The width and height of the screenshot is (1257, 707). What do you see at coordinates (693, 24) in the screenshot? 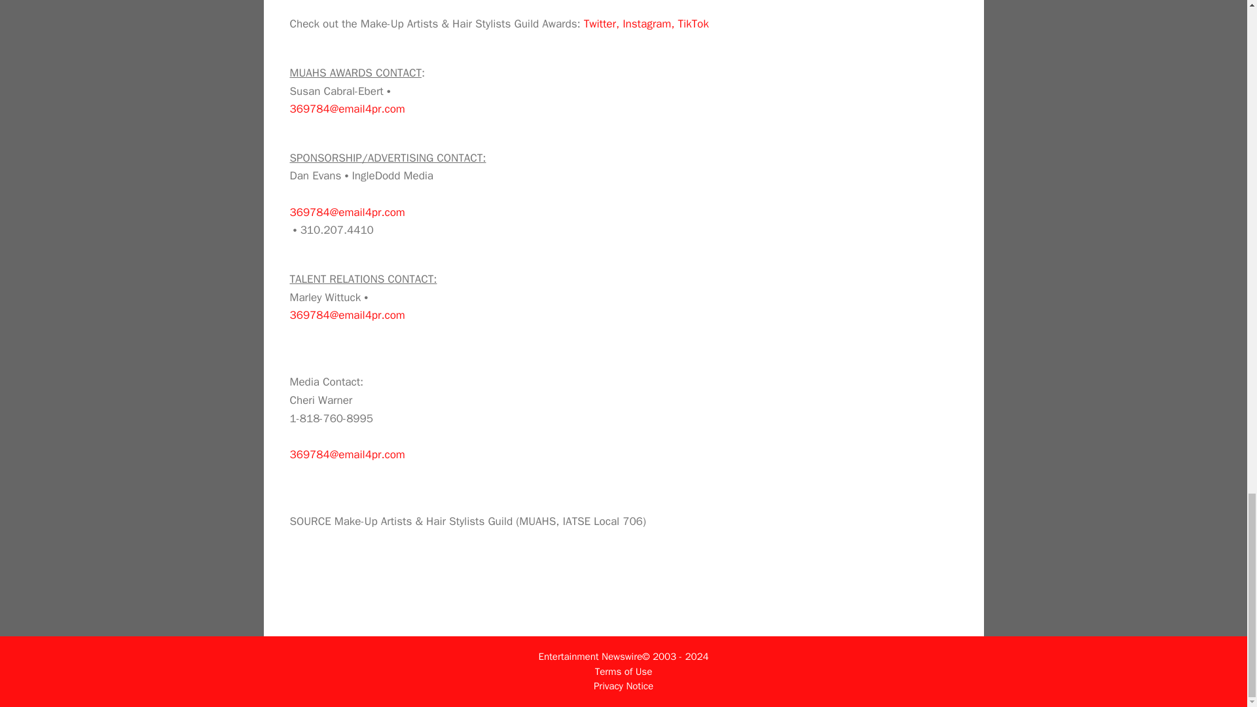
I see `TikTok` at bounding box center [693, 24].